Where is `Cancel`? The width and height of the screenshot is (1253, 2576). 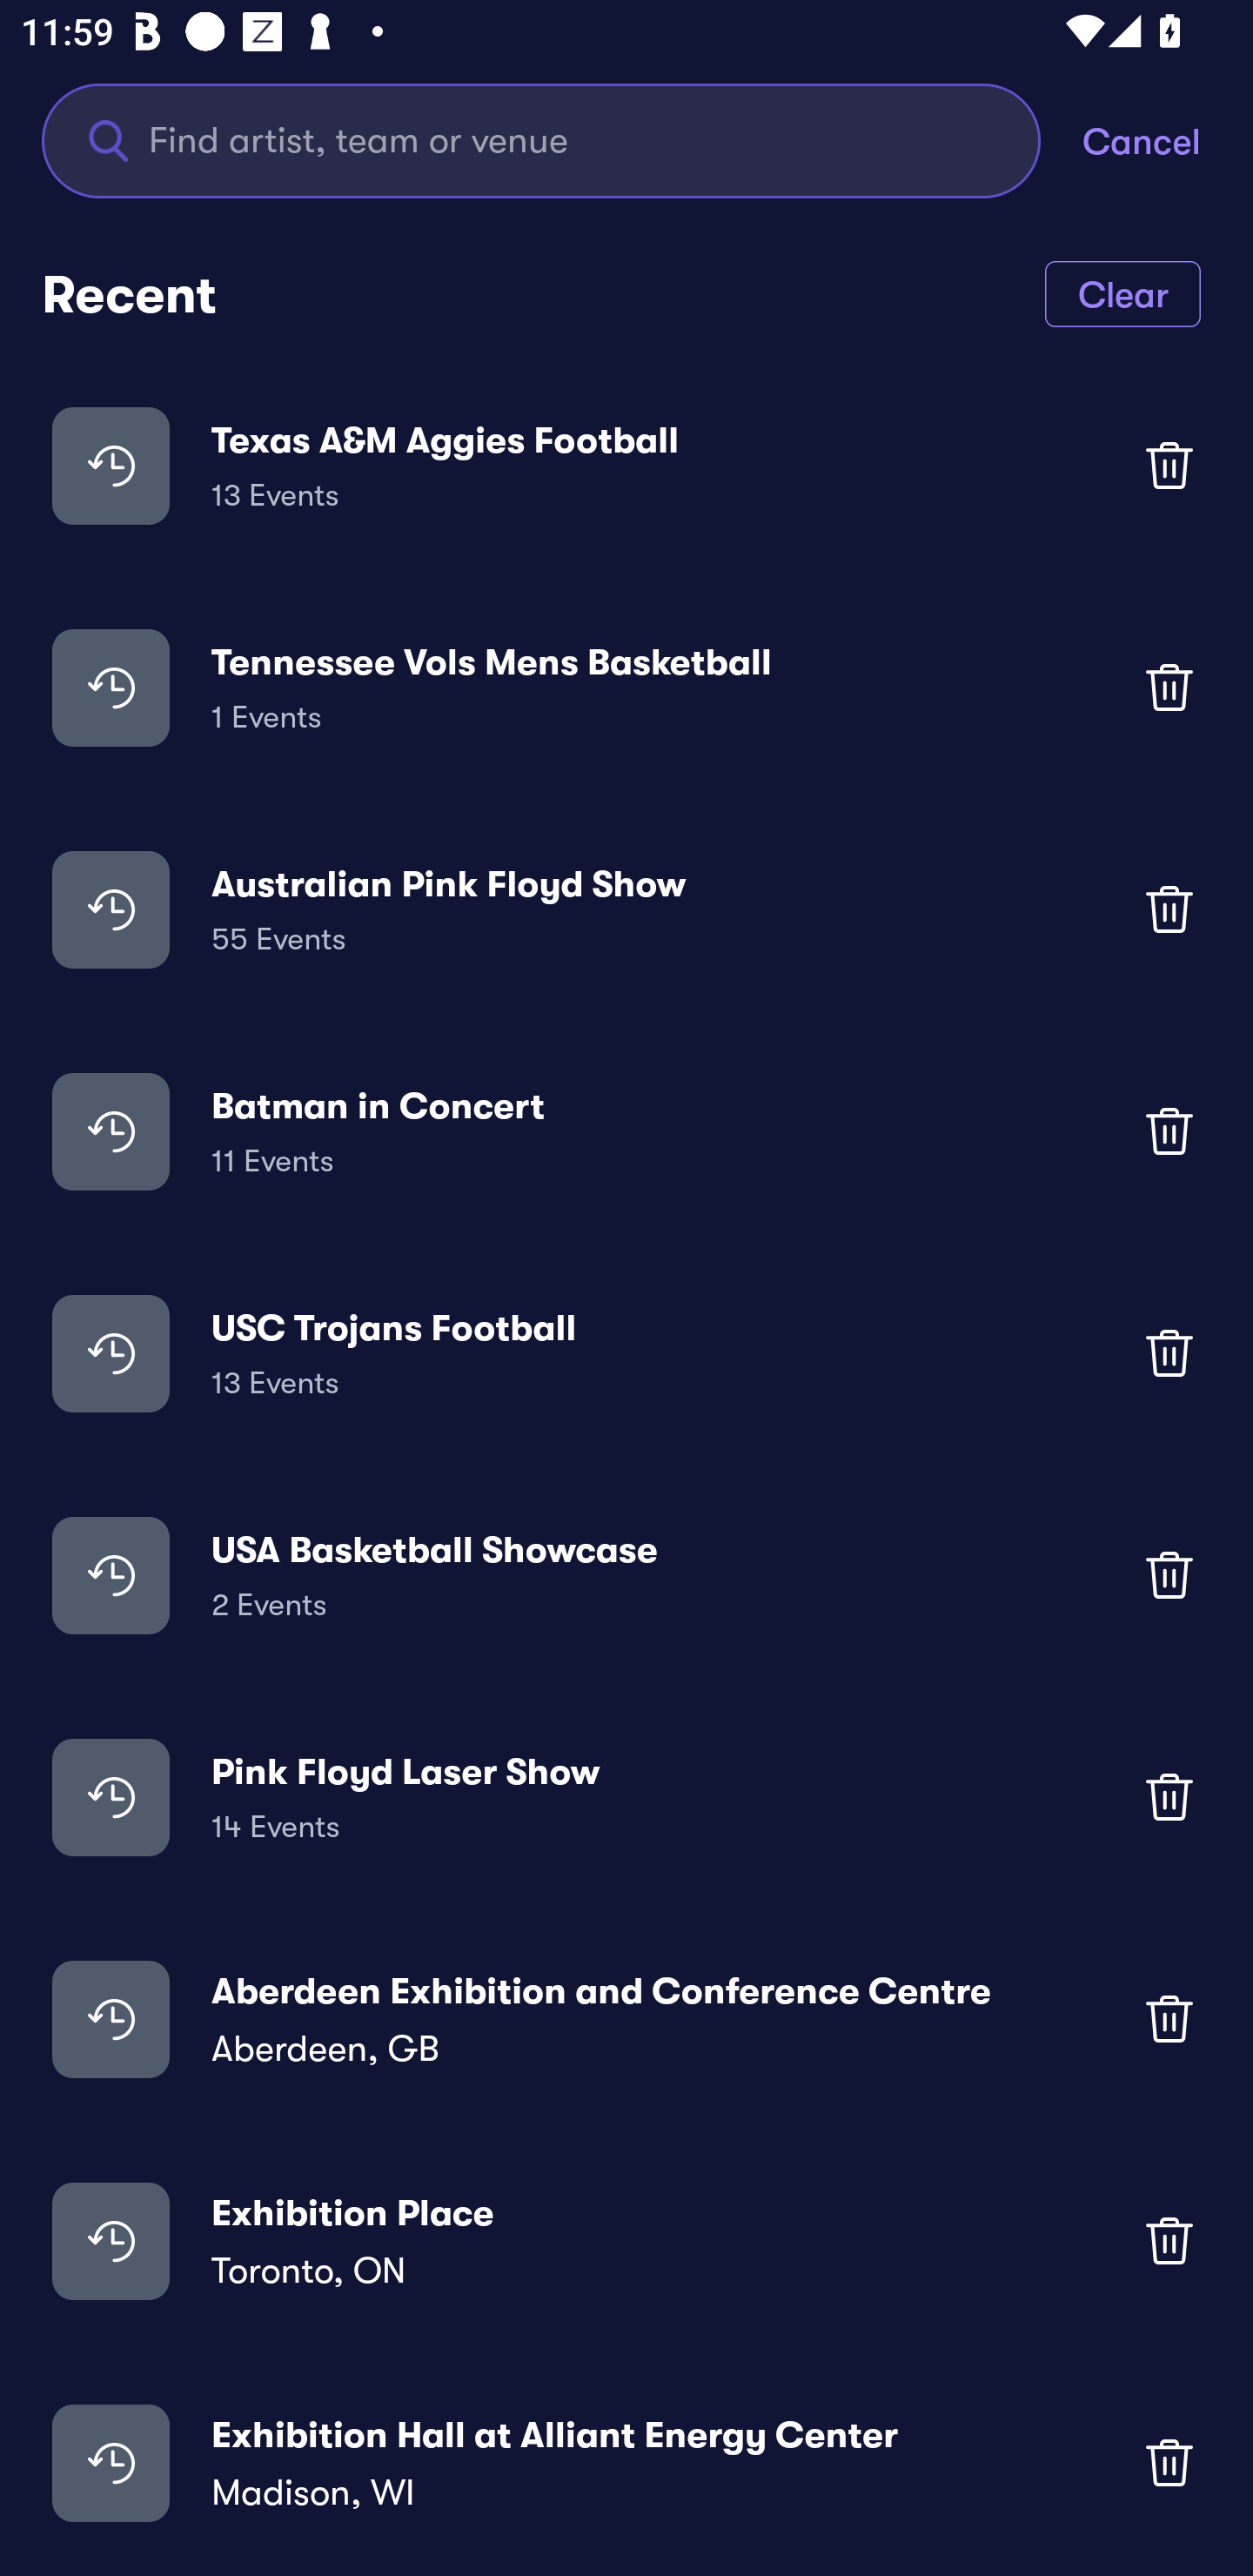 Cancel is located at coordinates (1168, 139).